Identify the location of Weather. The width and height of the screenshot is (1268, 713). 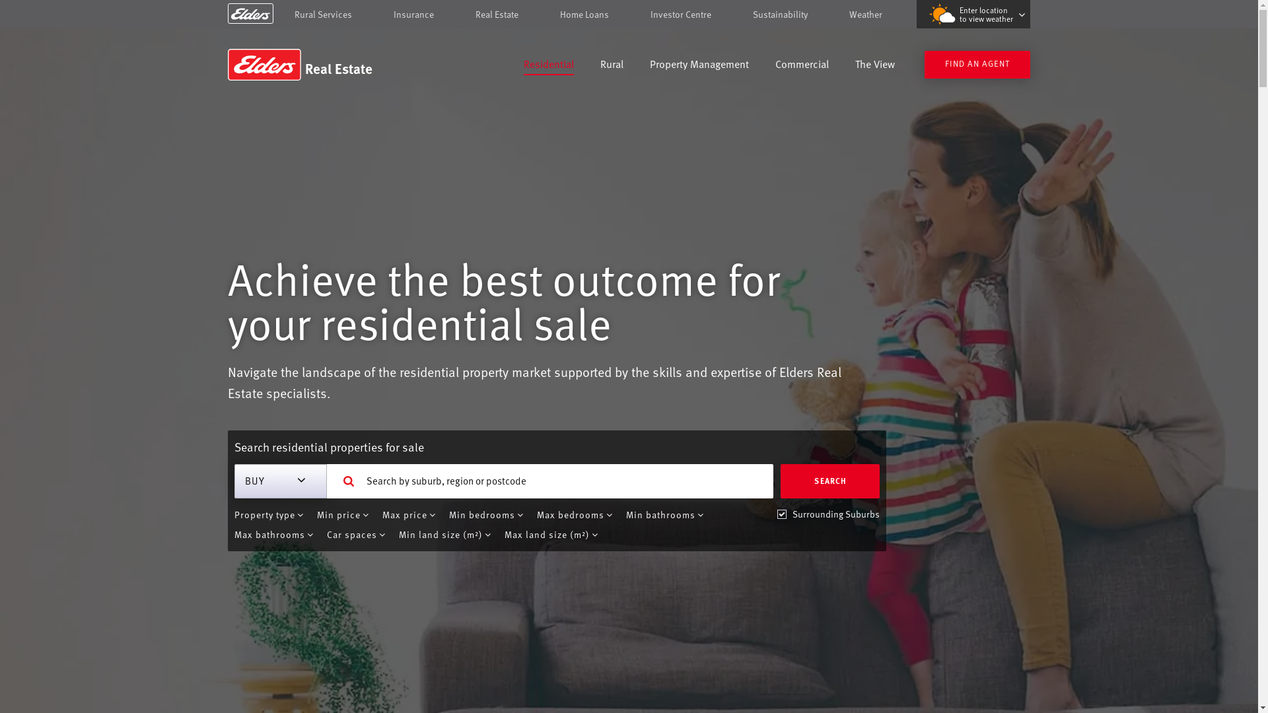
(866, 15).